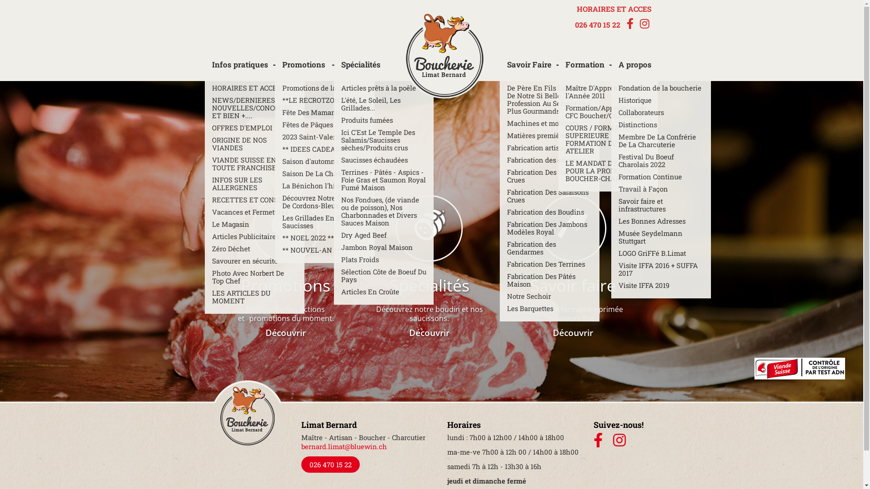 This screenshot has width=870, height=489. I want to click on Promotions de la semaine, so click(324, 88).